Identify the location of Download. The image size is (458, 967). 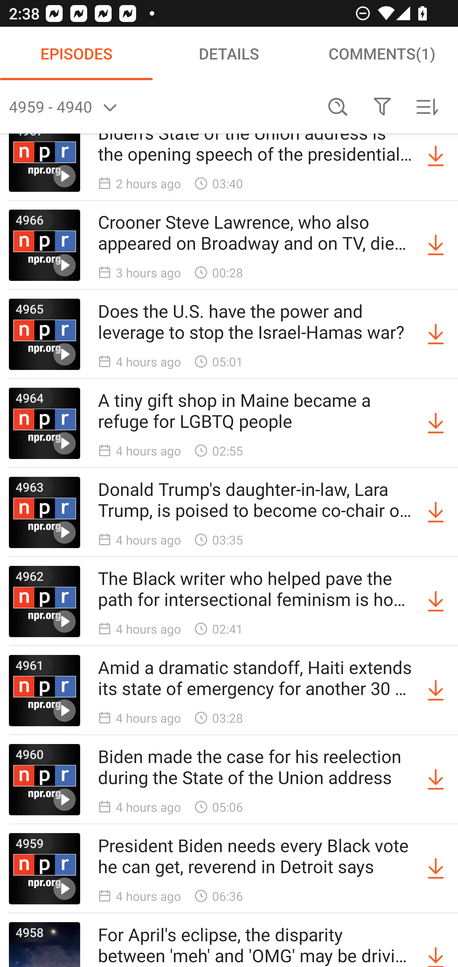
(436, 690).